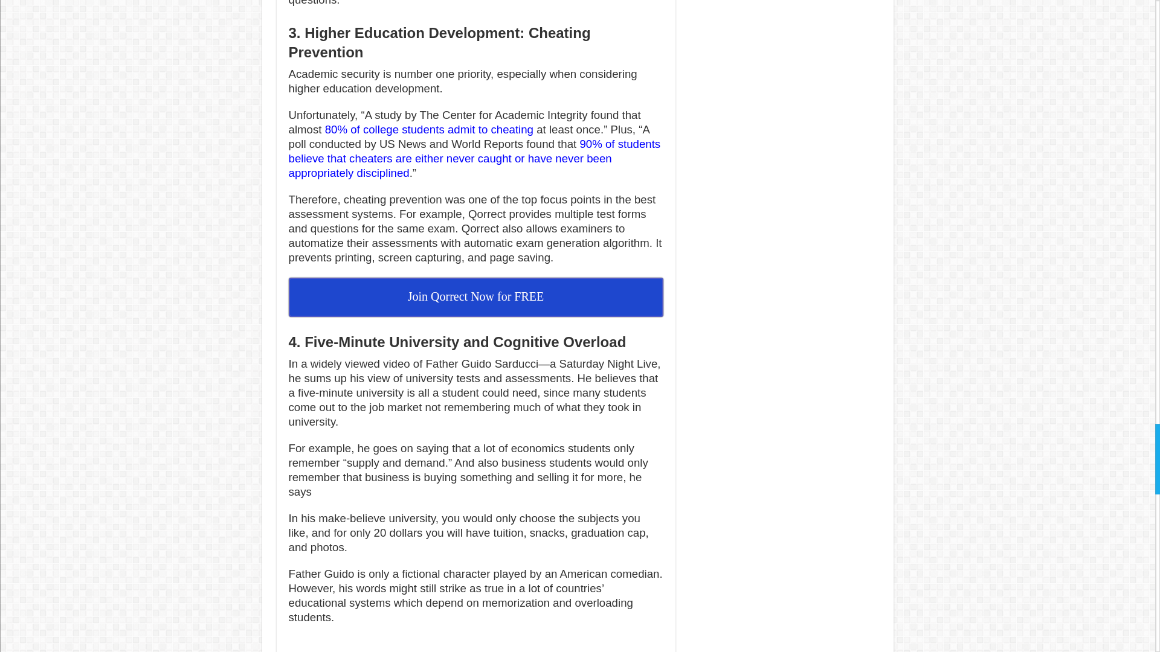  I want to click on Join Qorrect Now for FREE, so click(476, 297).